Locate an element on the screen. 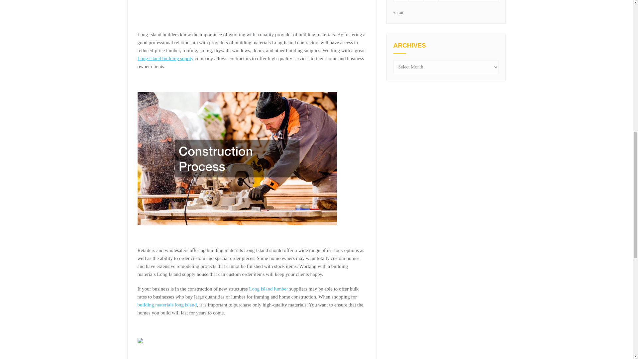 The height and width of the screenshot is (359, 638). For more about Building materials long island is located at coordinates (268, 289).